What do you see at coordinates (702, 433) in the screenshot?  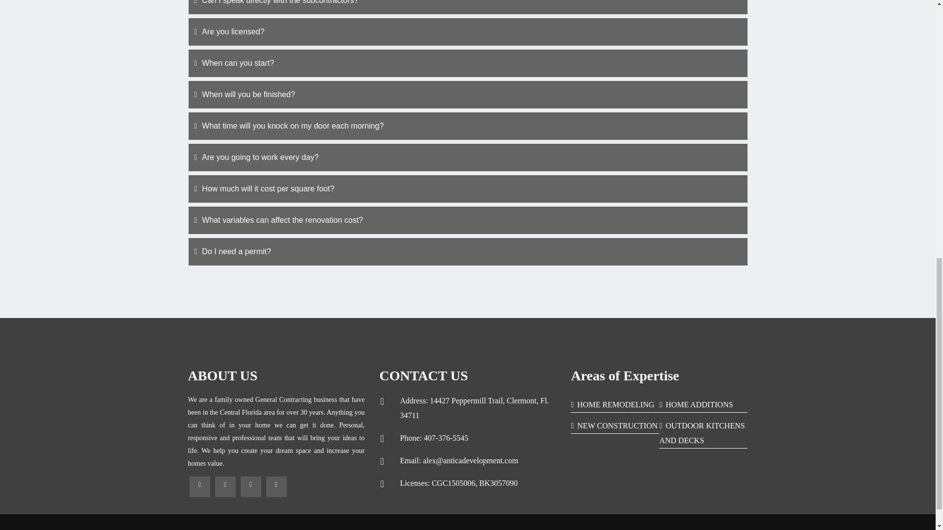 I see `OUTDOOR KITCHENS AND DECKS` at bounding box center [702, 433].